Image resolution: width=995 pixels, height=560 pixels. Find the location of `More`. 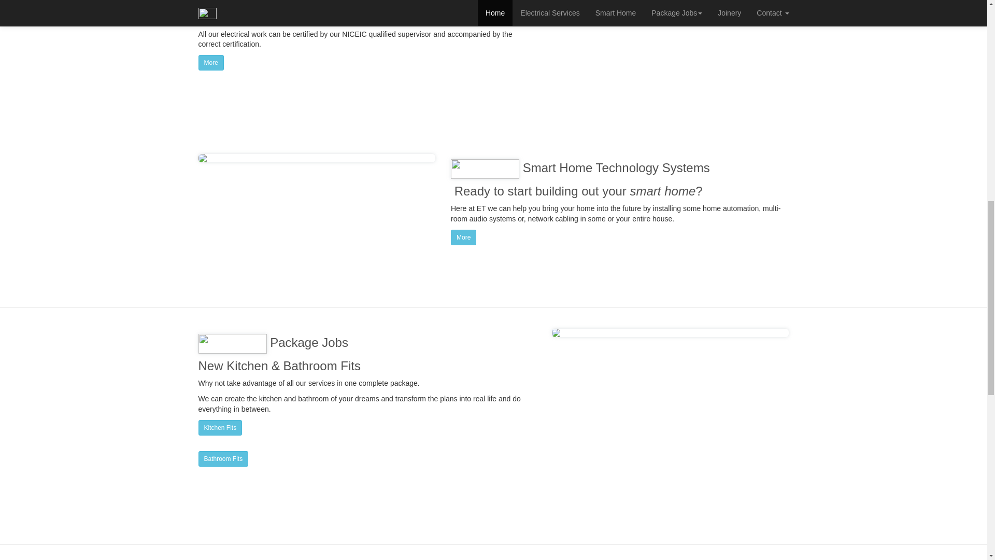

More is located at coordinates (463, 237).